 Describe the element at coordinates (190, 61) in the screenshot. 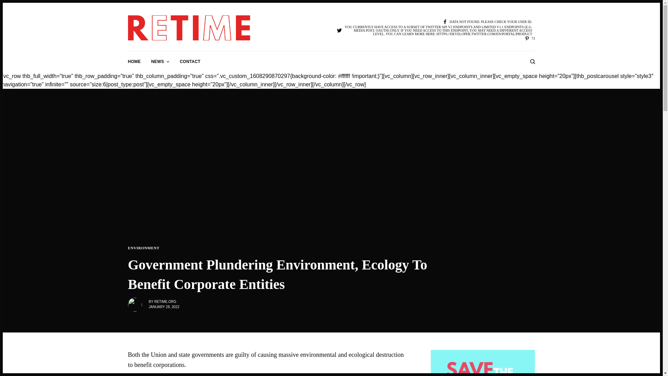

I see `CONTACT` at that location.